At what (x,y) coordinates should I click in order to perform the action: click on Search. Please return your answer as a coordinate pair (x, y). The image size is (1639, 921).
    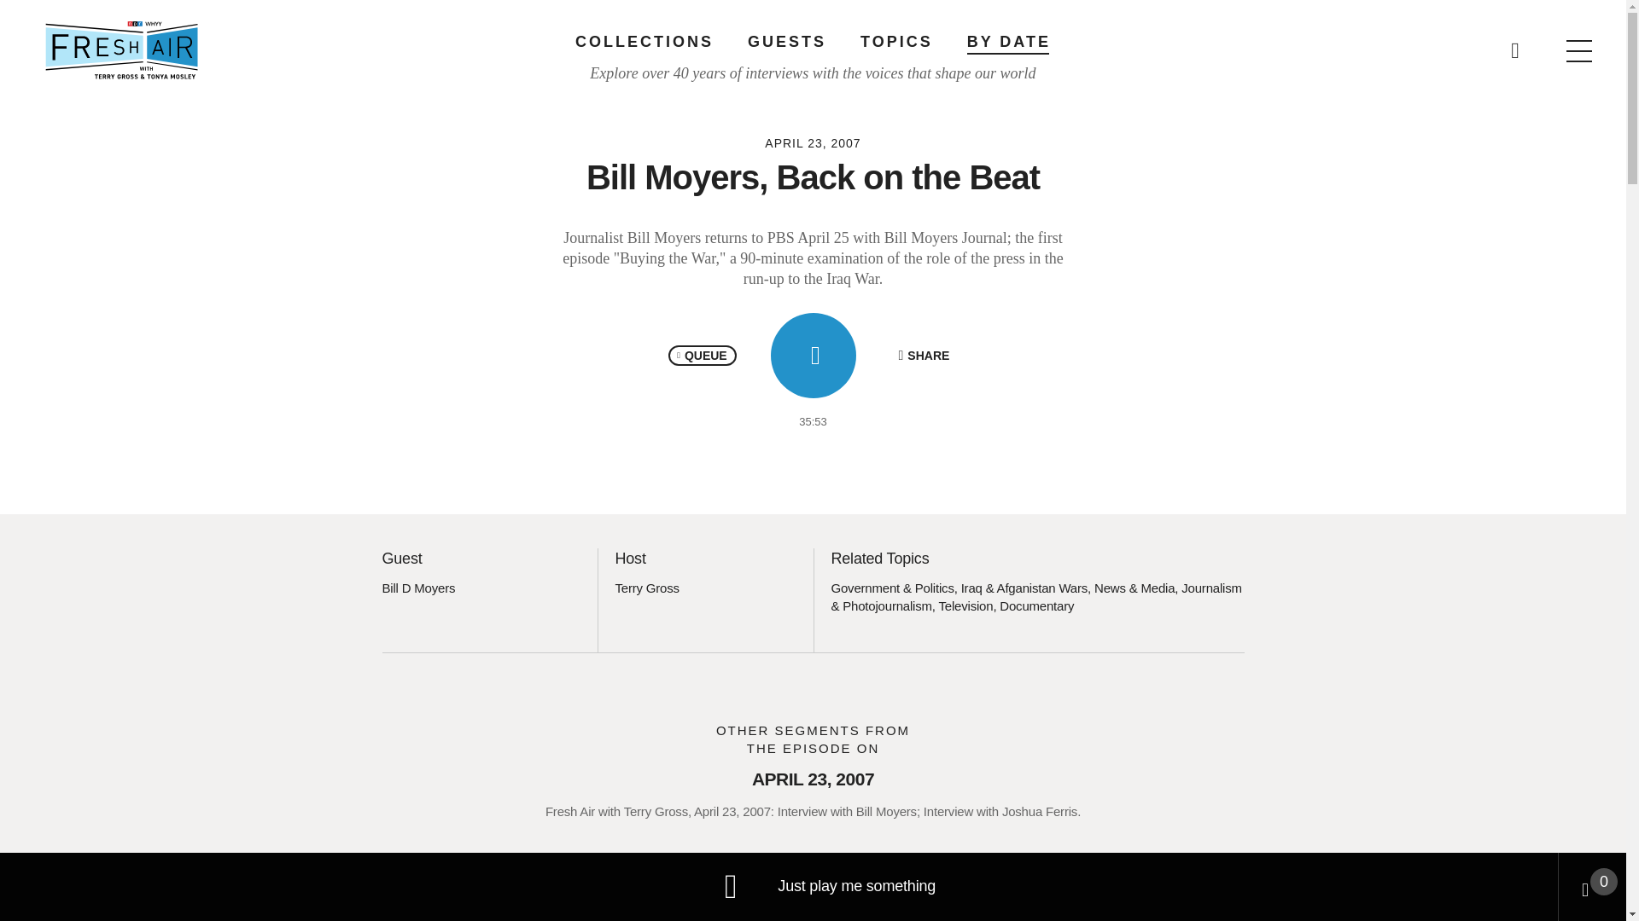
    Looking at the image, I should click on (1086, 43).